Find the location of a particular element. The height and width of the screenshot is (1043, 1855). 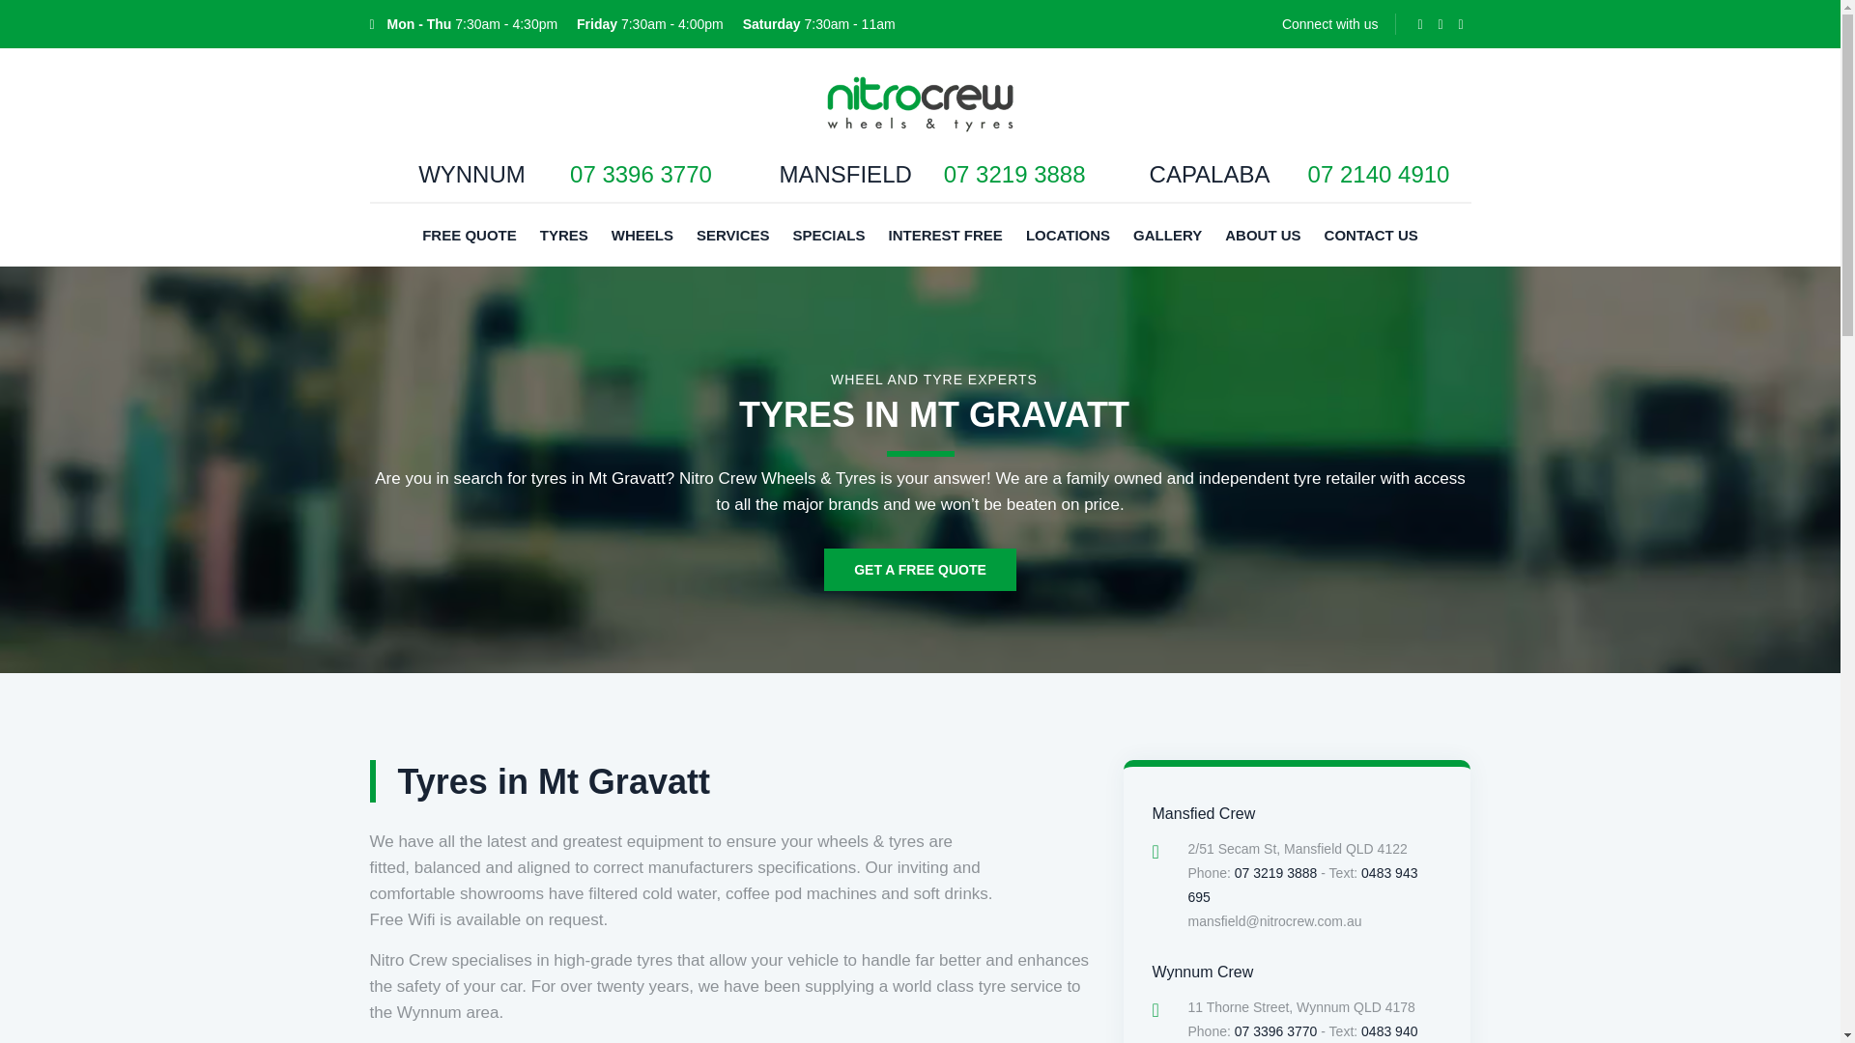

Nitrocrew is located at coordinates (920, 102).